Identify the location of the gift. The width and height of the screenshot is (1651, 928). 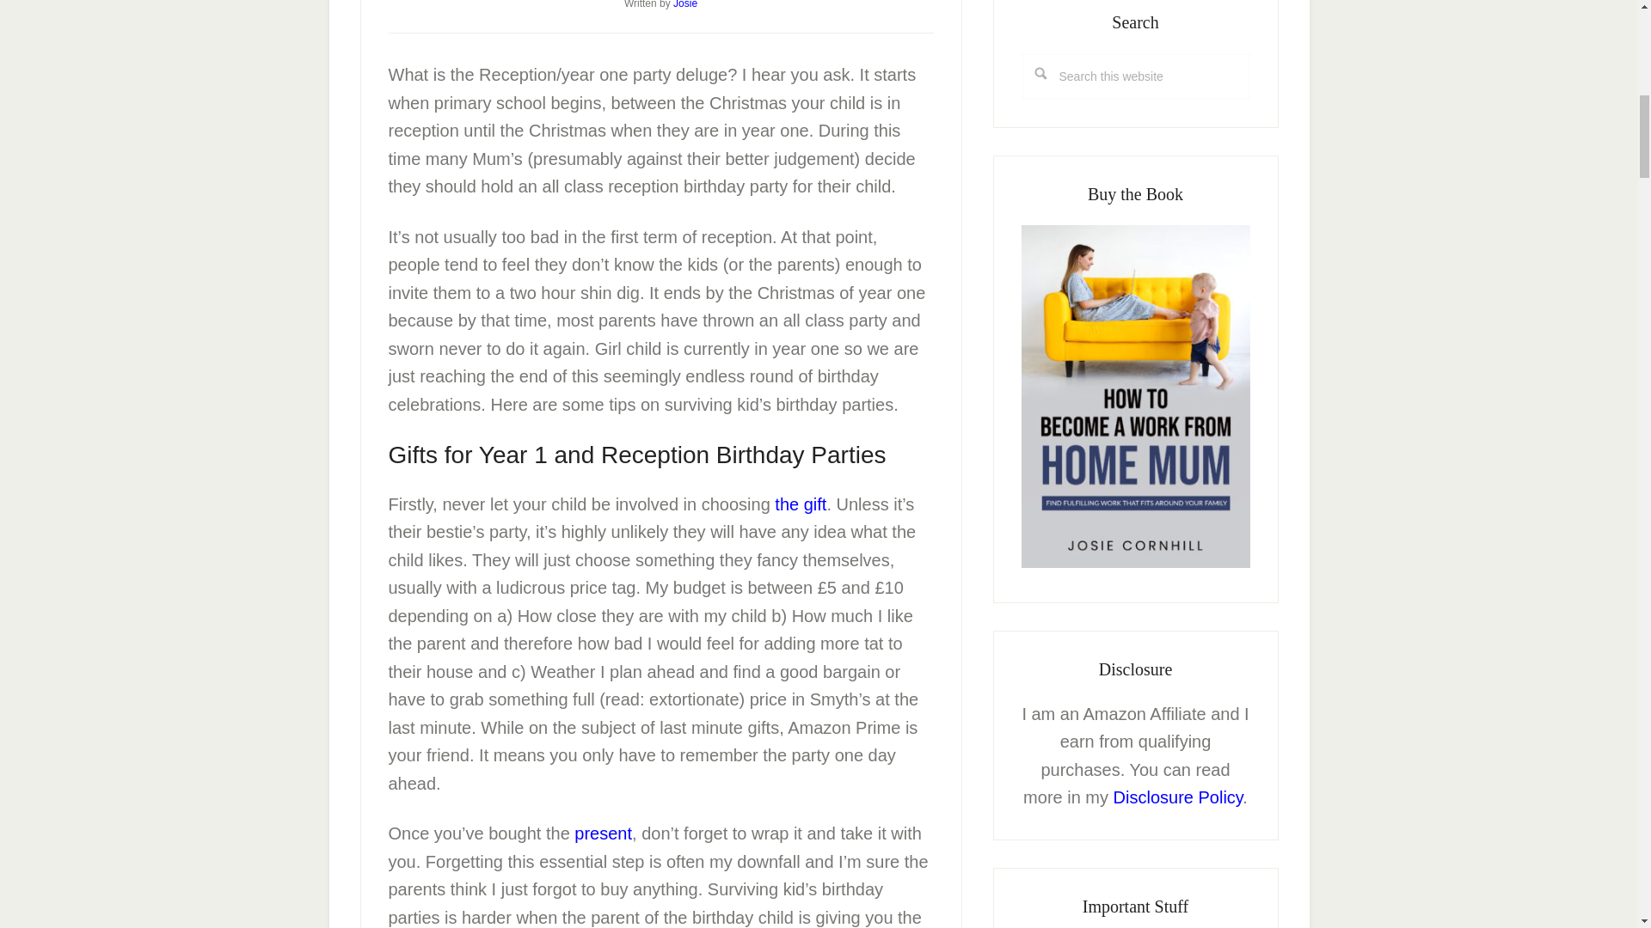
(800, 504).